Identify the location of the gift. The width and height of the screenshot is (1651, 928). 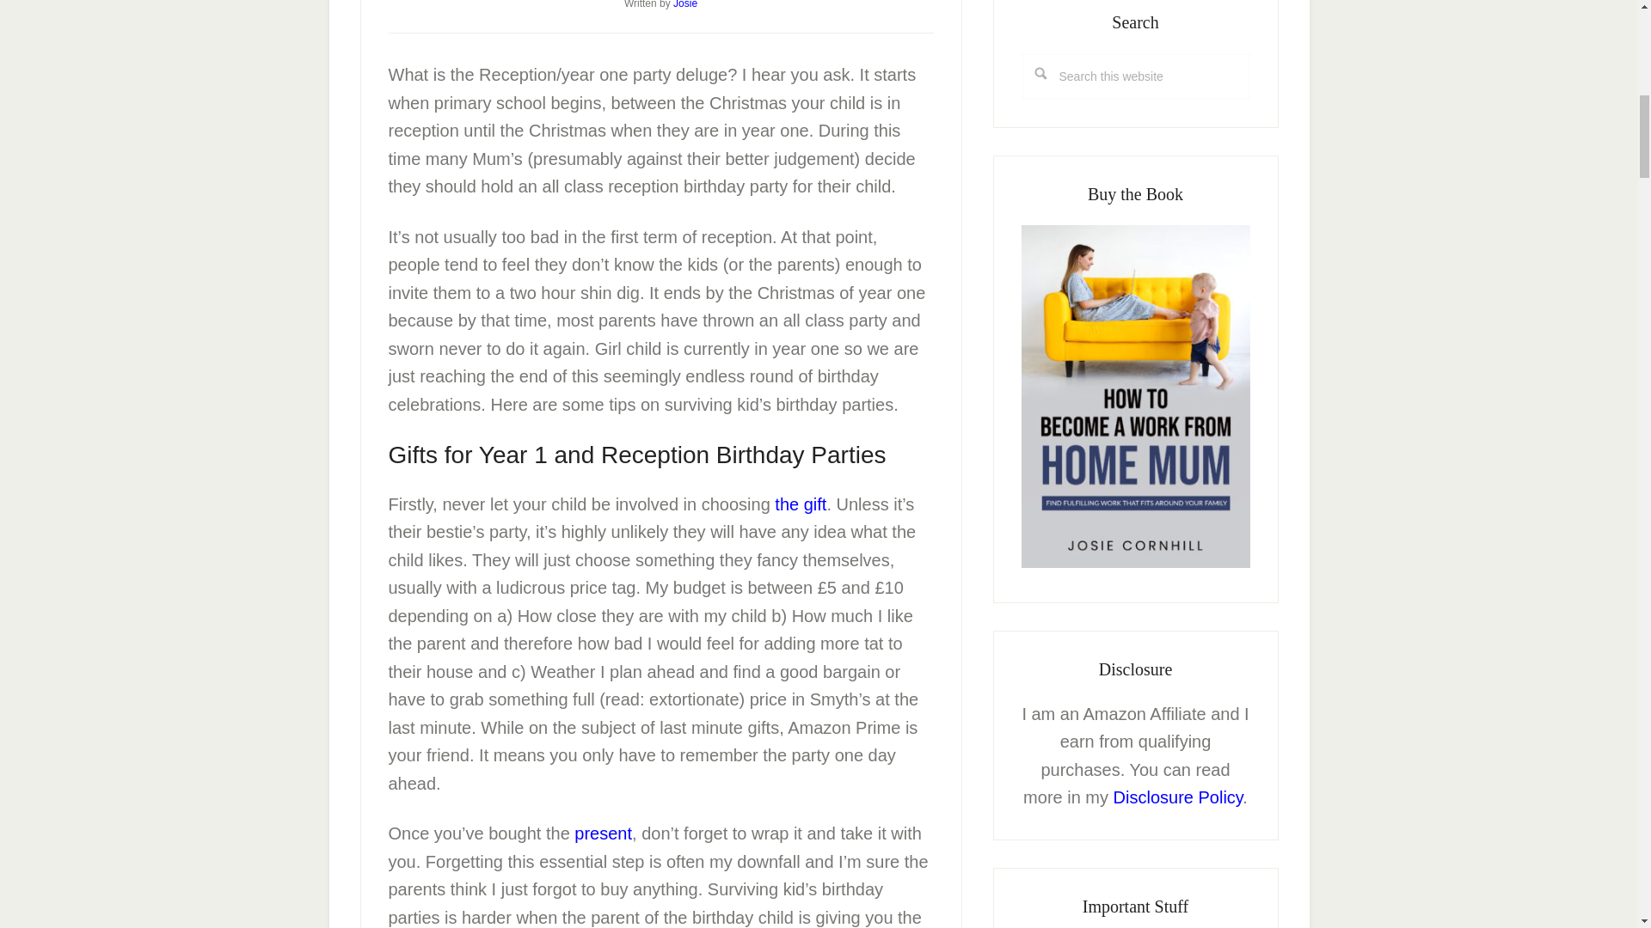
(800, 504).